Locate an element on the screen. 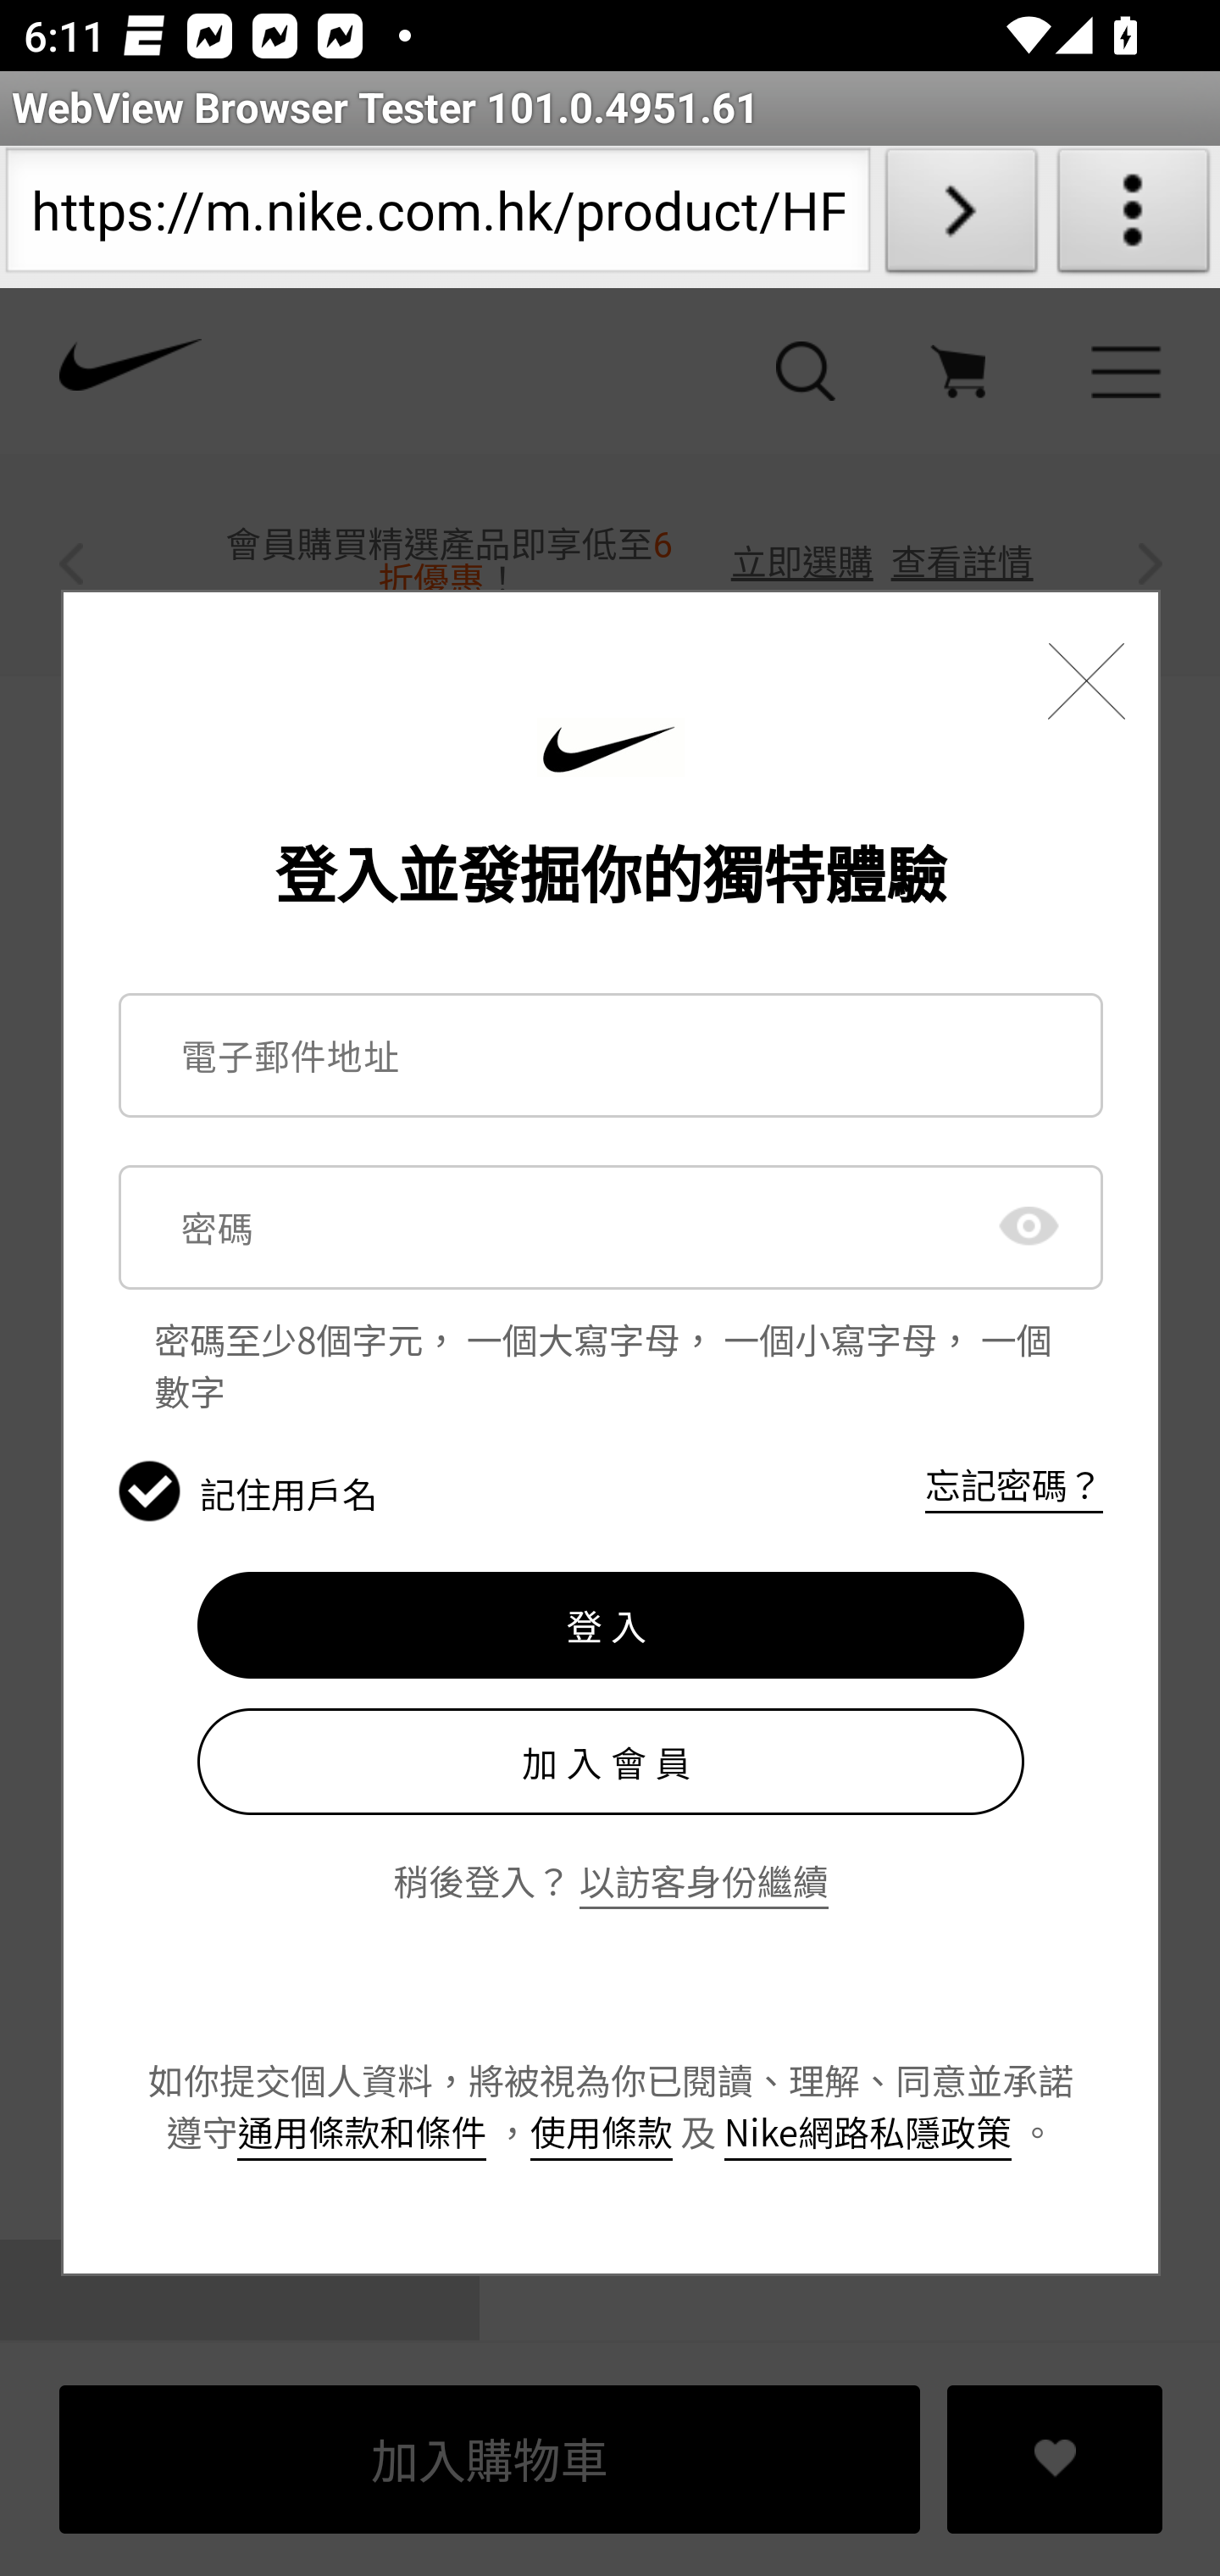 This screenshot has width=1220, height=2576. wish is located at coordinates (1056, 2460).